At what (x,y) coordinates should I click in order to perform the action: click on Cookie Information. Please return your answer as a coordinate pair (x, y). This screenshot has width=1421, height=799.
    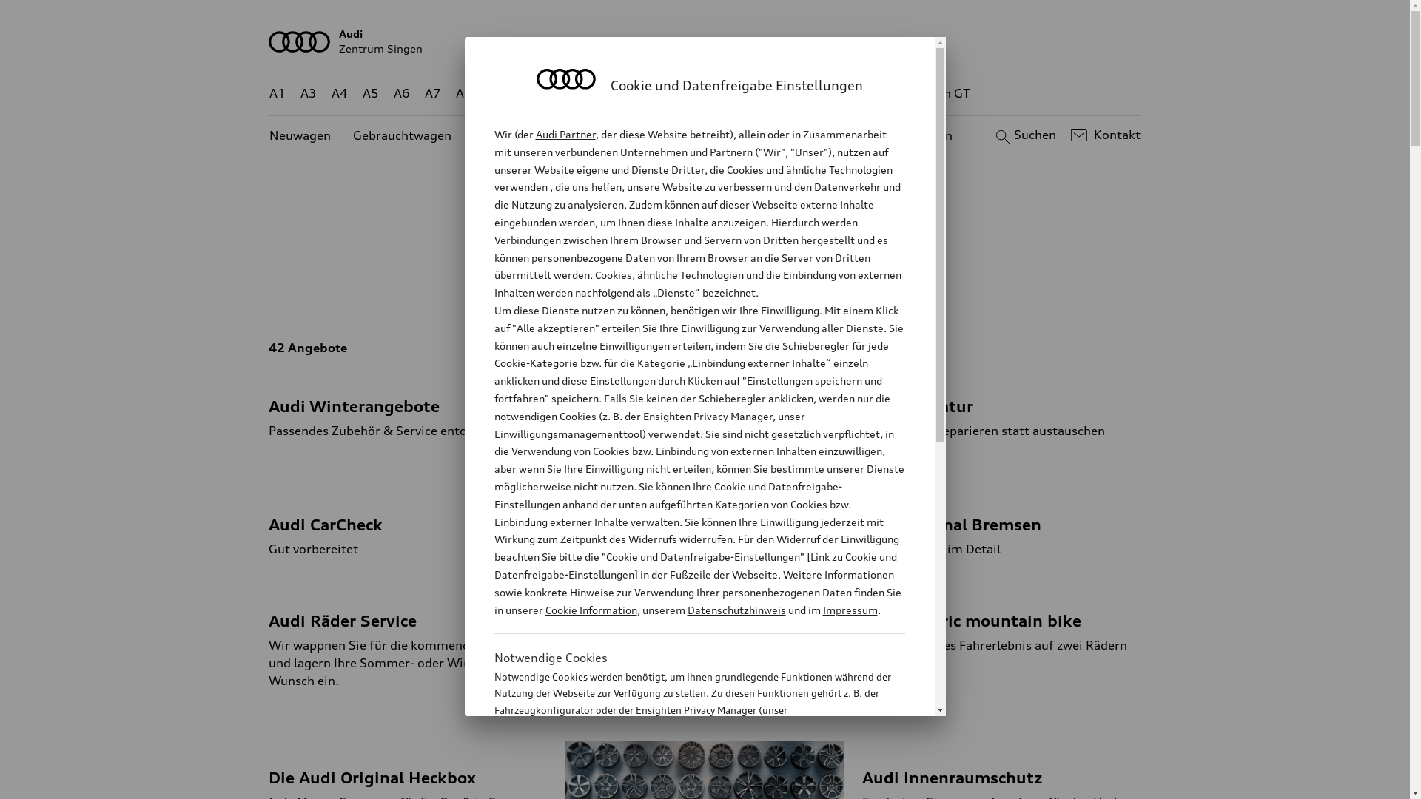
    Looking at the image, I should click on (591, 610).